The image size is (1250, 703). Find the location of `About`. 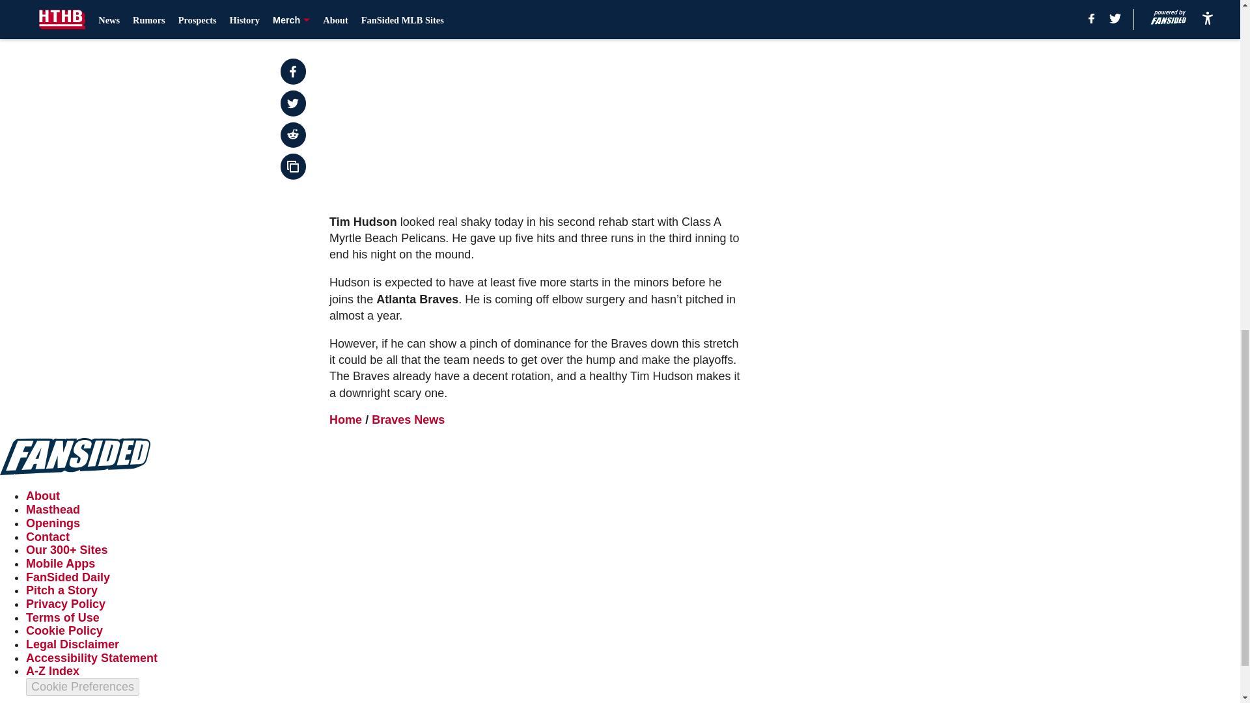

About is located at coordinates (43, 496).